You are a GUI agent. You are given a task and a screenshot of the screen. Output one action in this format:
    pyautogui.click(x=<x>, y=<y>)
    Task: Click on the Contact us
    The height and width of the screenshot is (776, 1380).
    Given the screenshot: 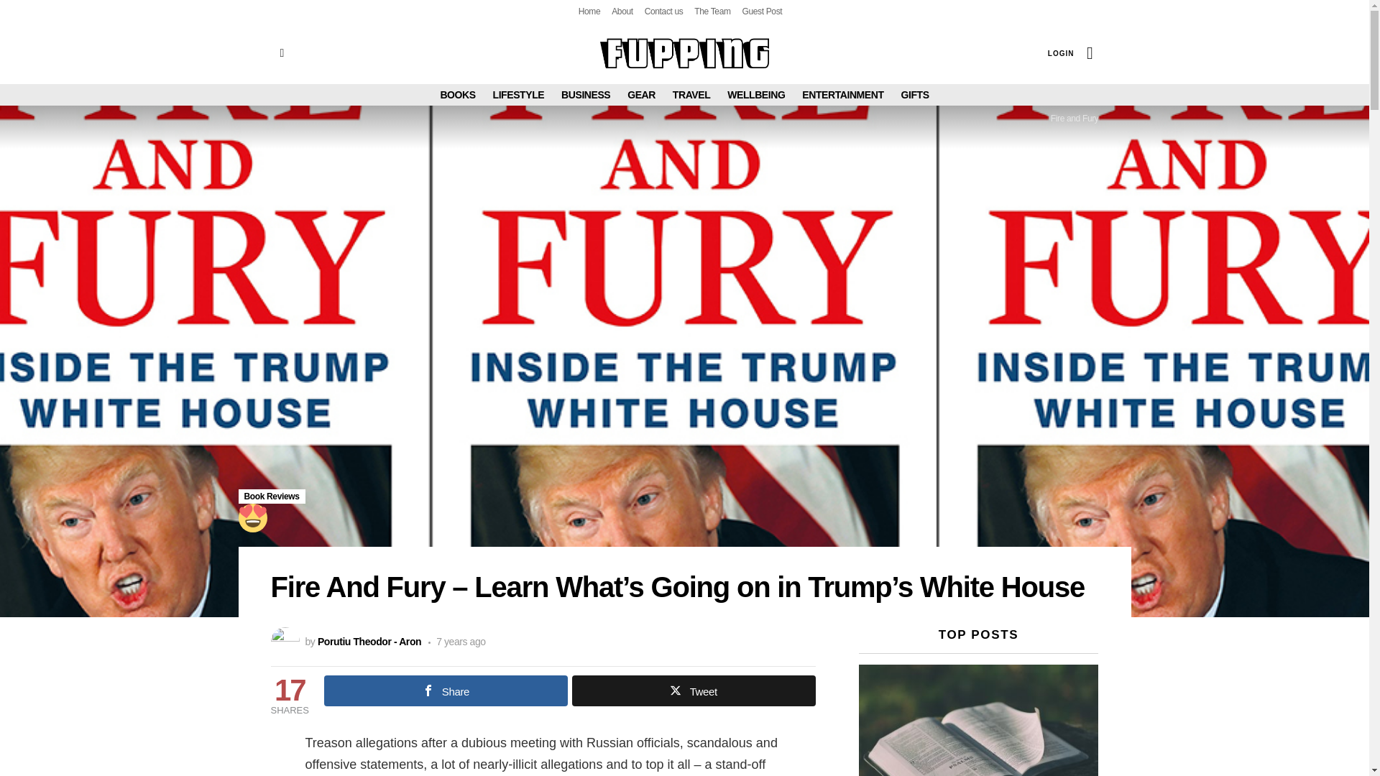 What is the action you would take?
    pyautogui.click(x=663, y=11)
    